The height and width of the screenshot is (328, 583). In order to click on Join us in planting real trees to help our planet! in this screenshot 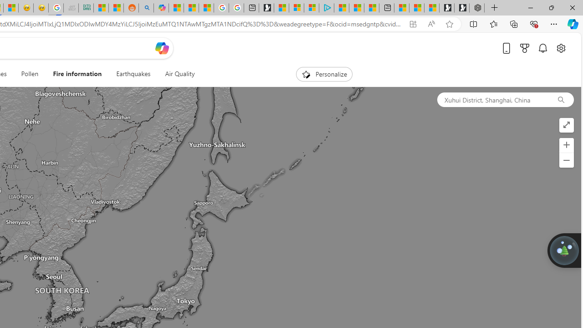, I will do `click(564, 250)`.